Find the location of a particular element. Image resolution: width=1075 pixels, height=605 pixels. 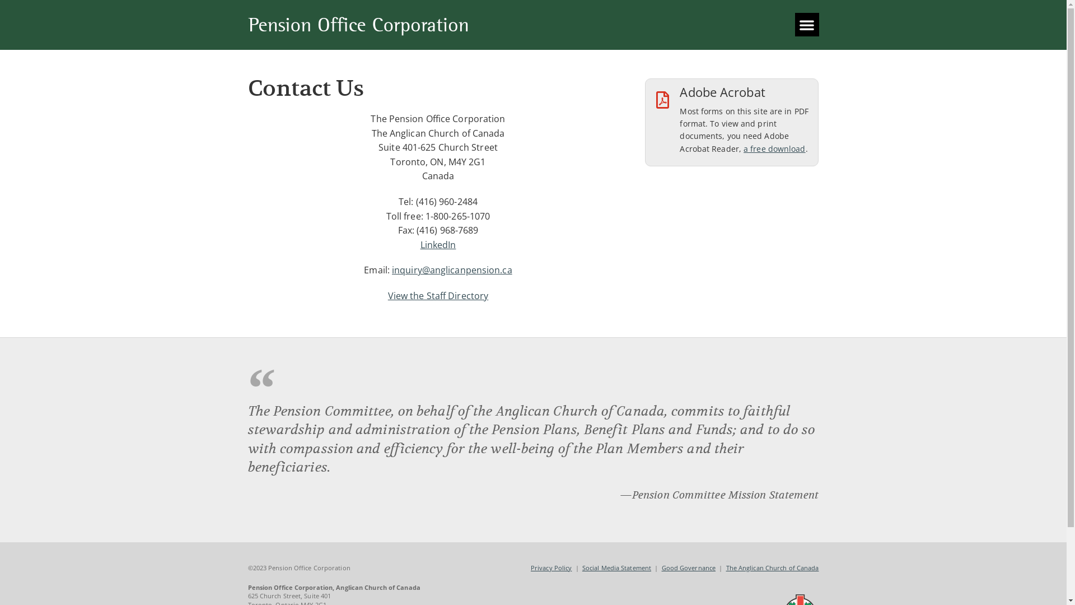

Adobe Acrobat is located at coordinates (722, 92).